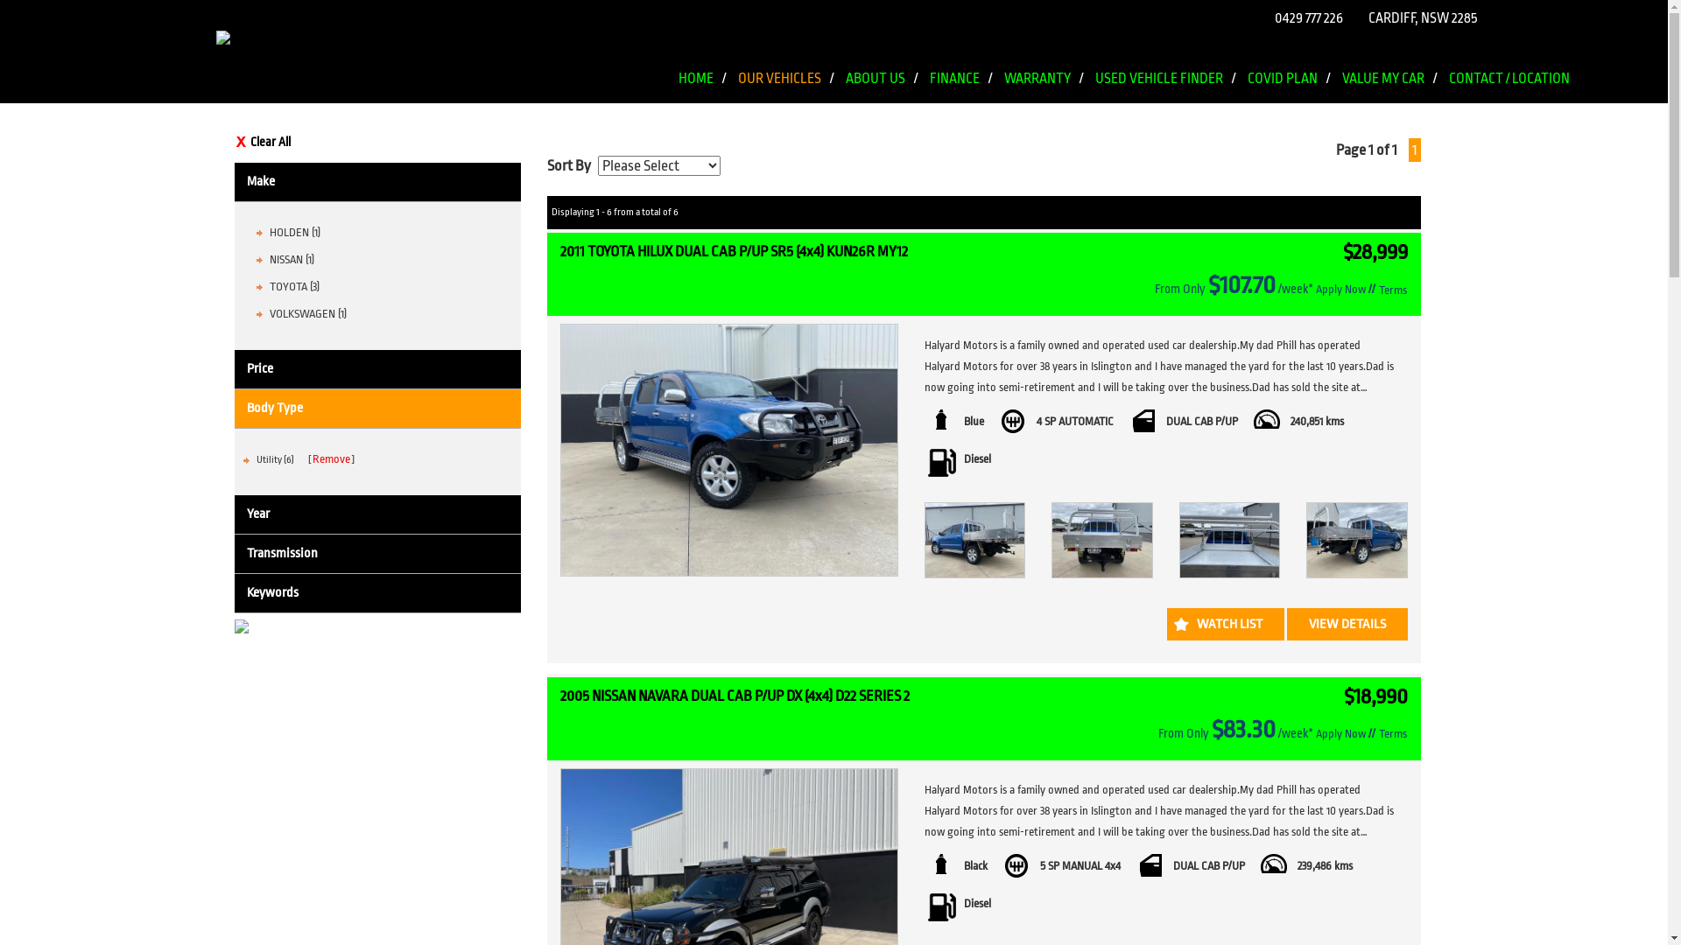 This screenshot has width=1681, height=945. What do you see at coordinates (331, 458) in the screenshot?
I see `Remove` at bounding box center [331, 458].